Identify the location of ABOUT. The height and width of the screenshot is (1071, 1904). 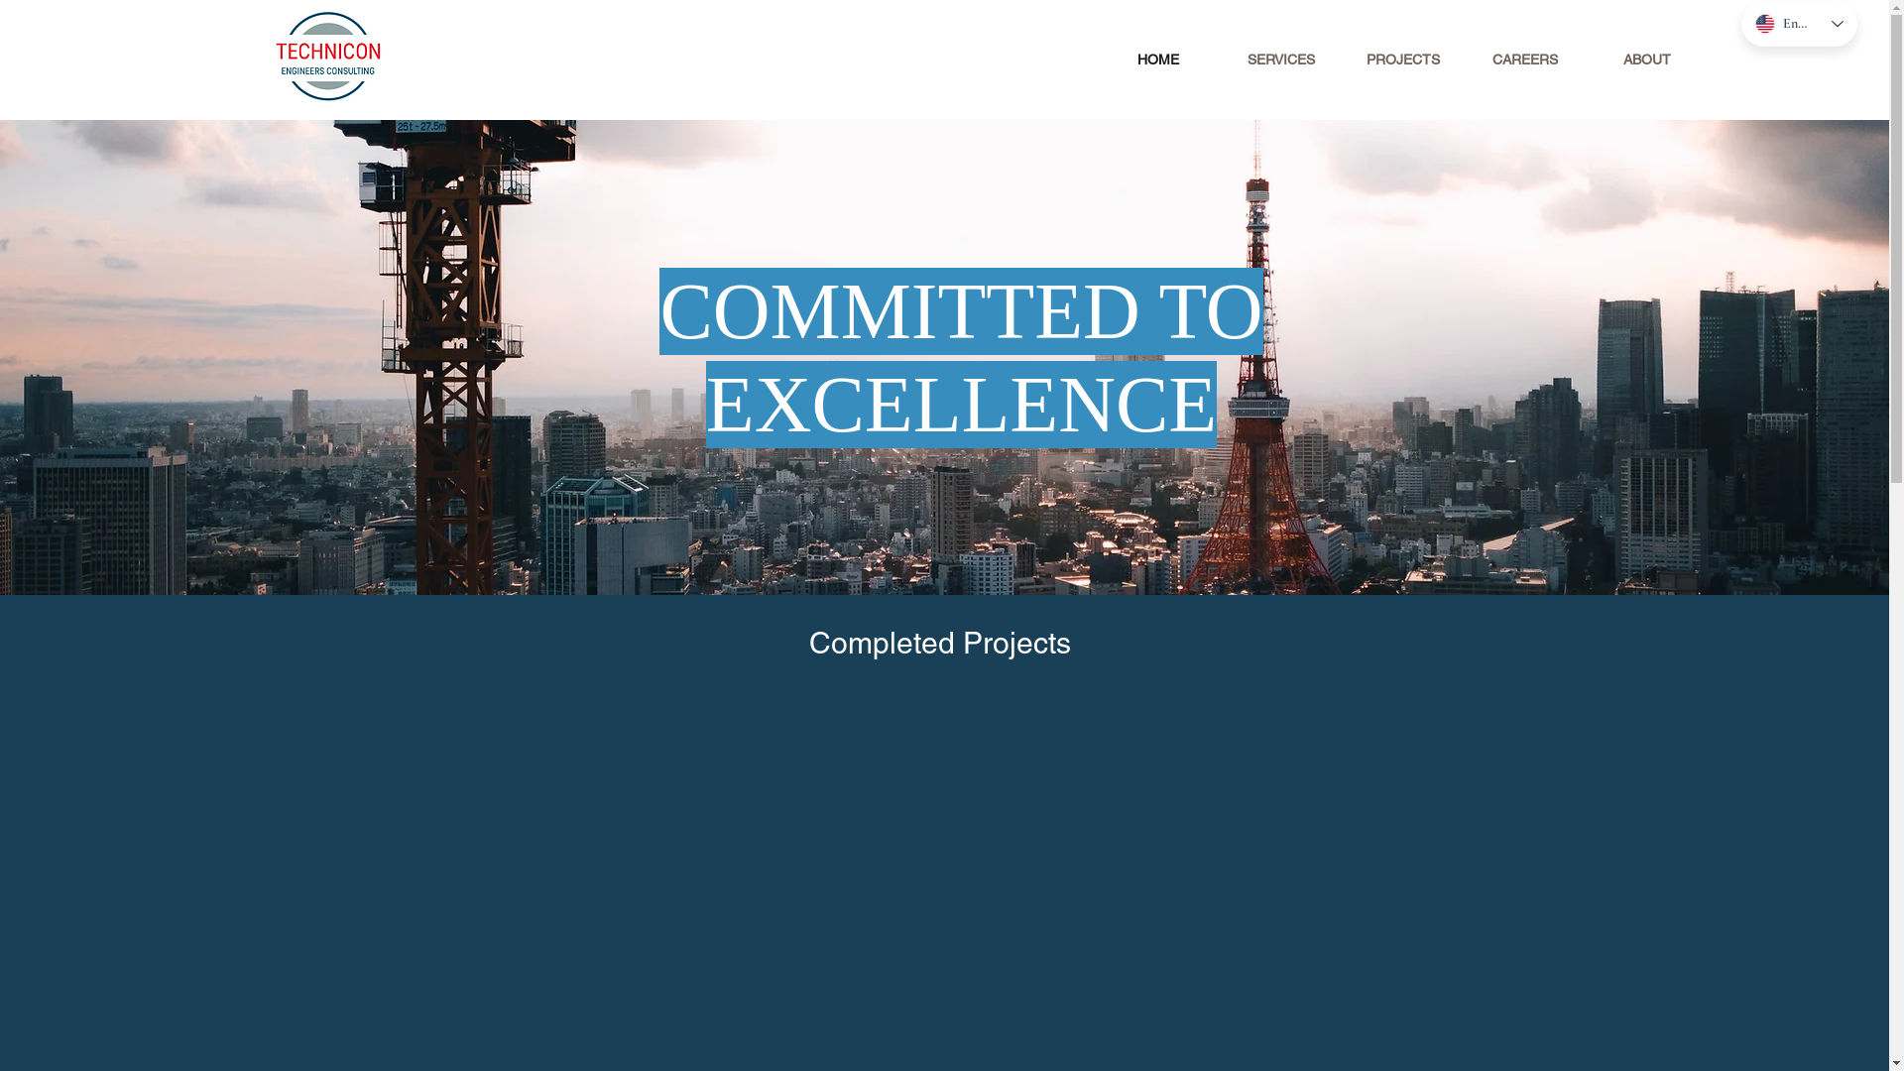
(1646, 59).